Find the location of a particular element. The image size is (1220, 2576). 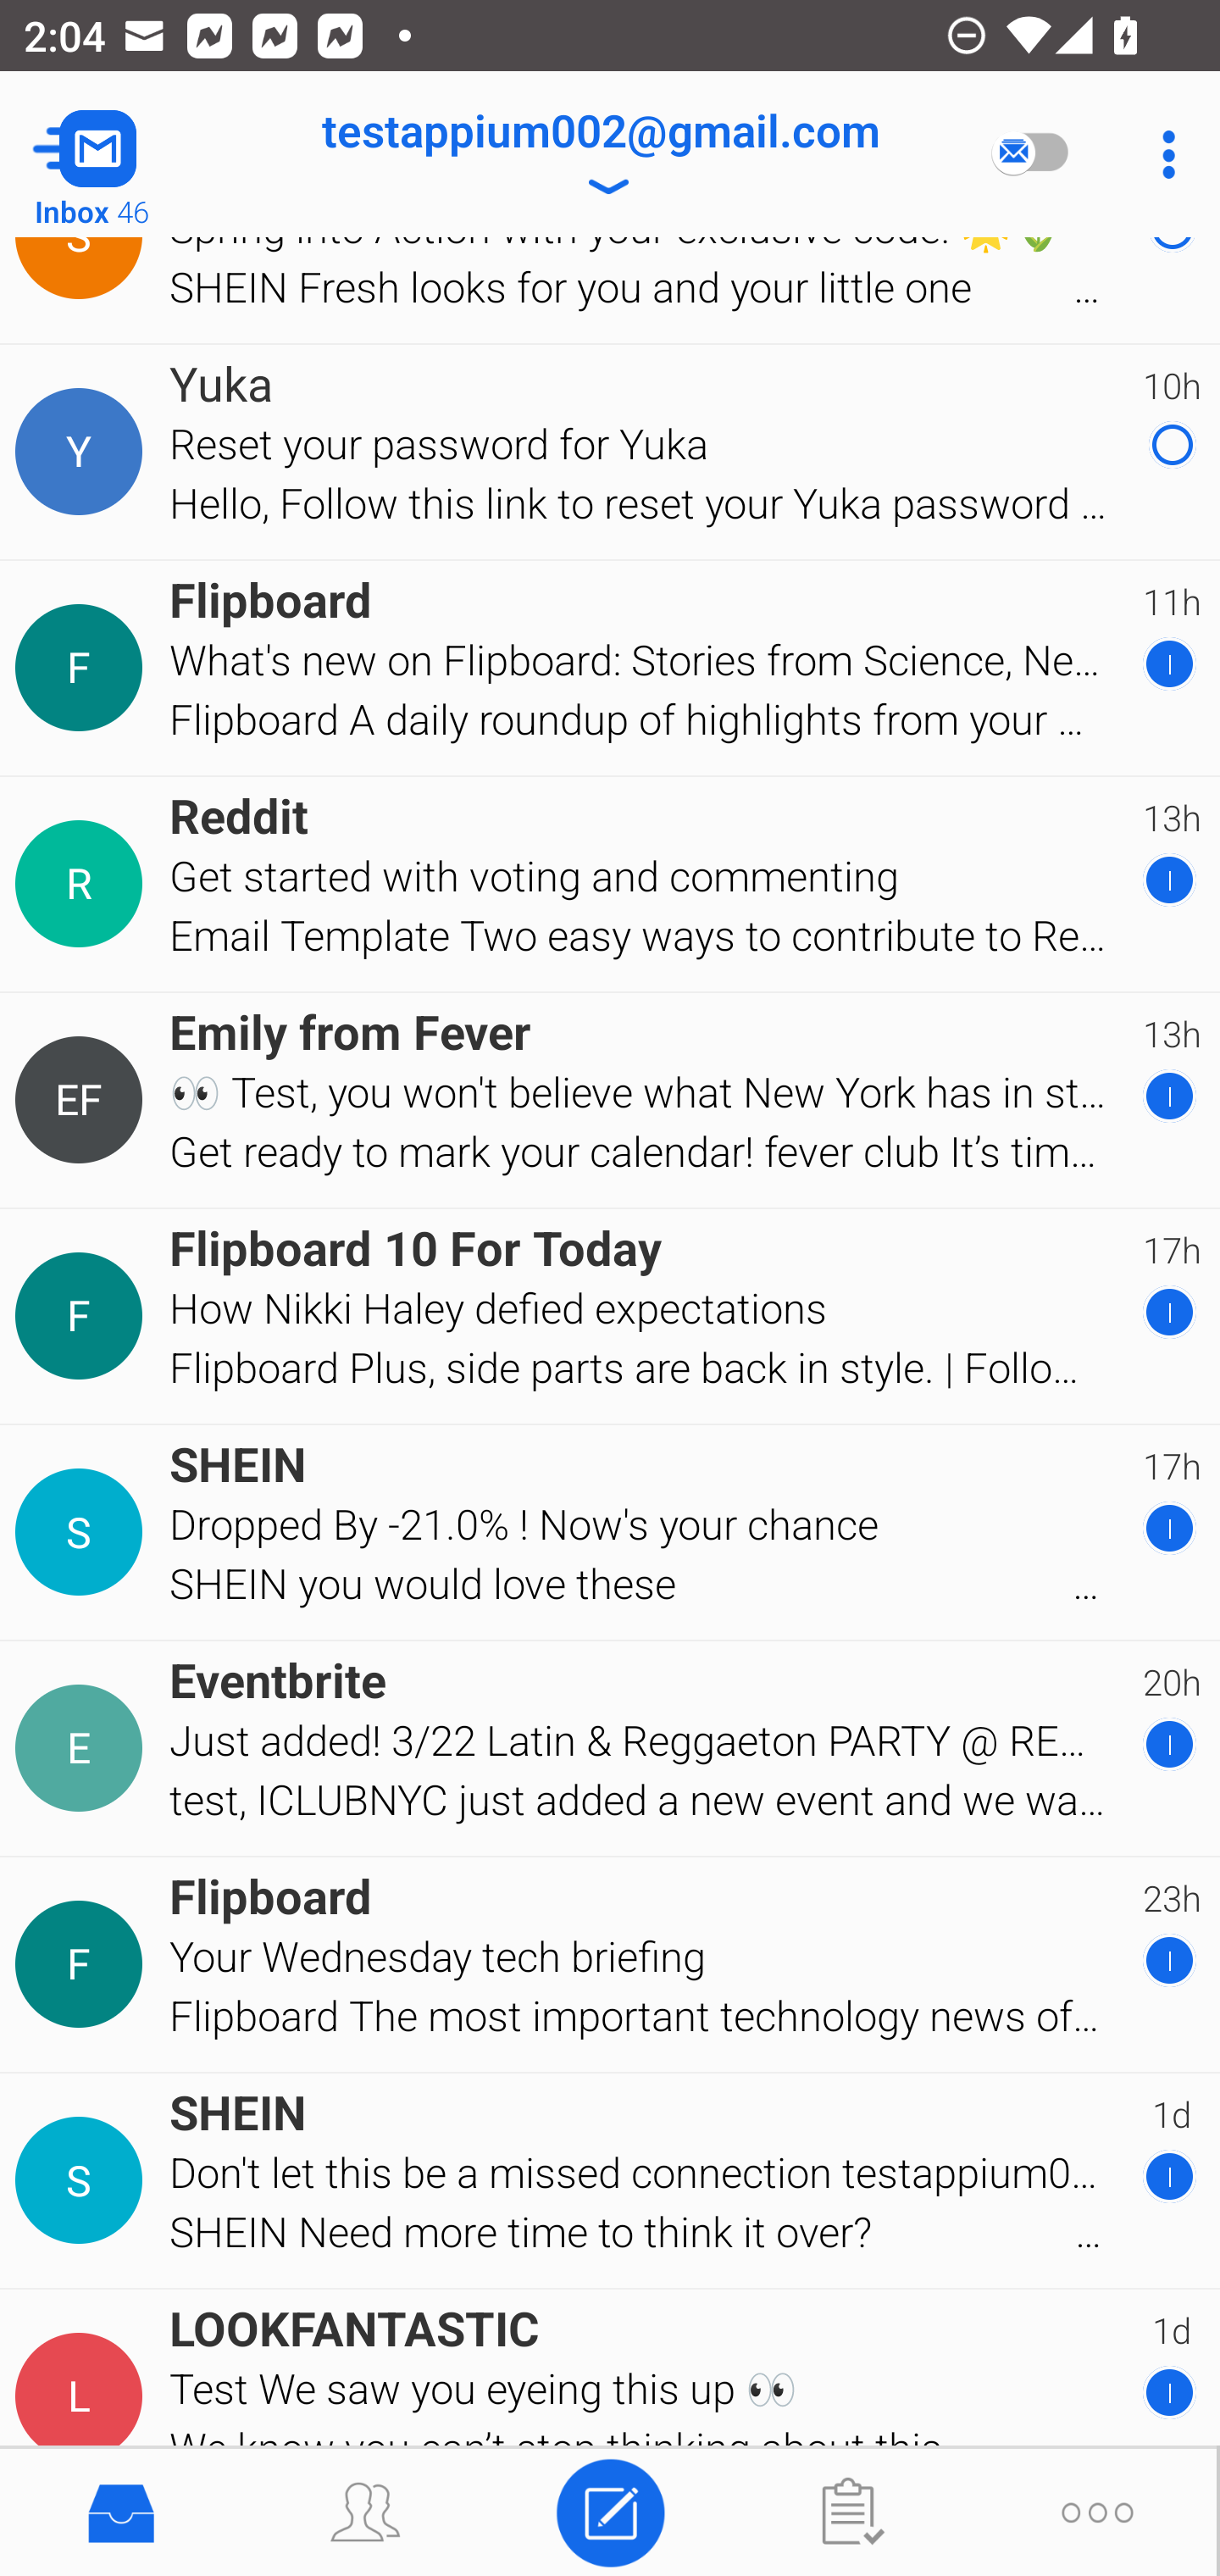

Contact Details is located at coordinates (83, 1532).